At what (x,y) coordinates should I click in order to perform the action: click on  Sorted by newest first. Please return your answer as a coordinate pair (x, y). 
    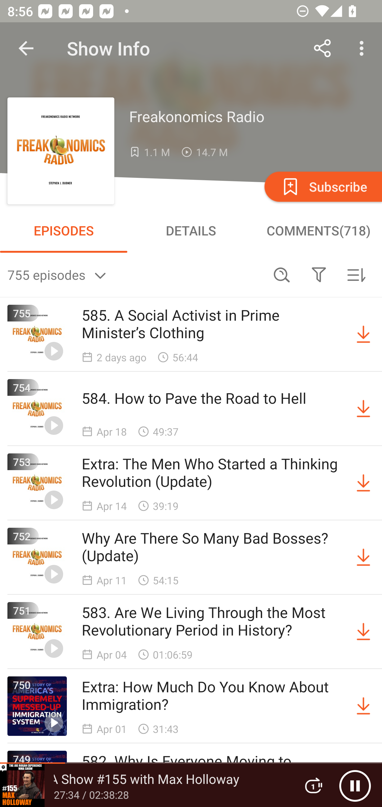
    Looking at the image, I should click on (356, 274).